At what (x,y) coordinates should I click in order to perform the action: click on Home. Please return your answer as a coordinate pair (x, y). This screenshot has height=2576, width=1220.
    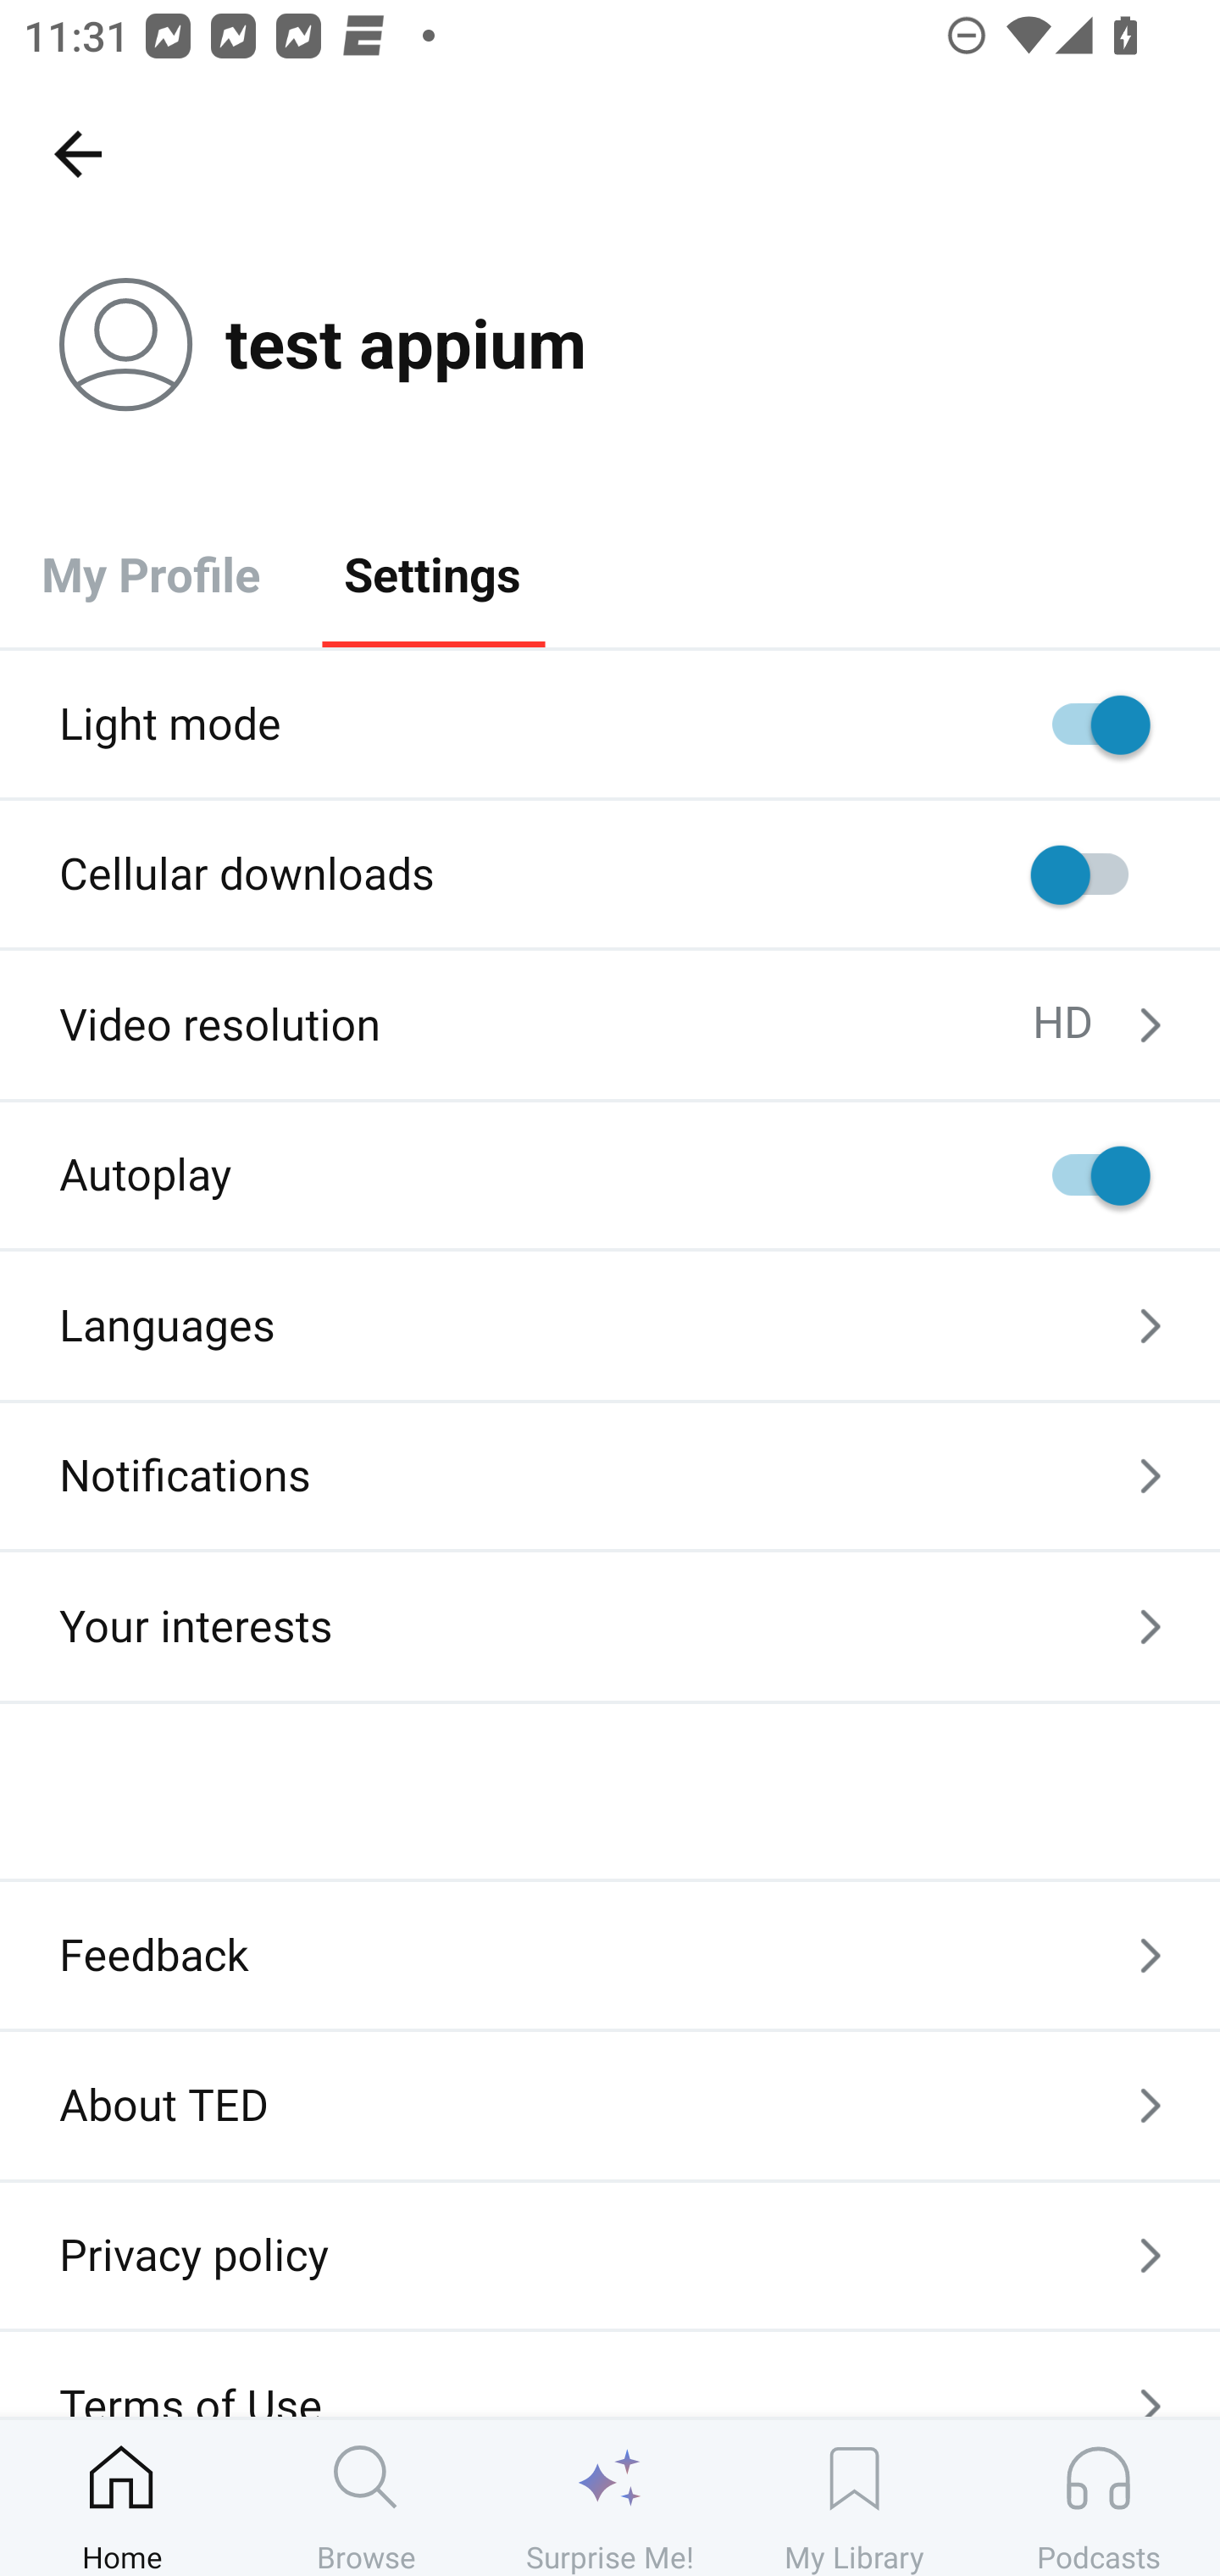
    Looking at the image, I should click on (122, 2497).